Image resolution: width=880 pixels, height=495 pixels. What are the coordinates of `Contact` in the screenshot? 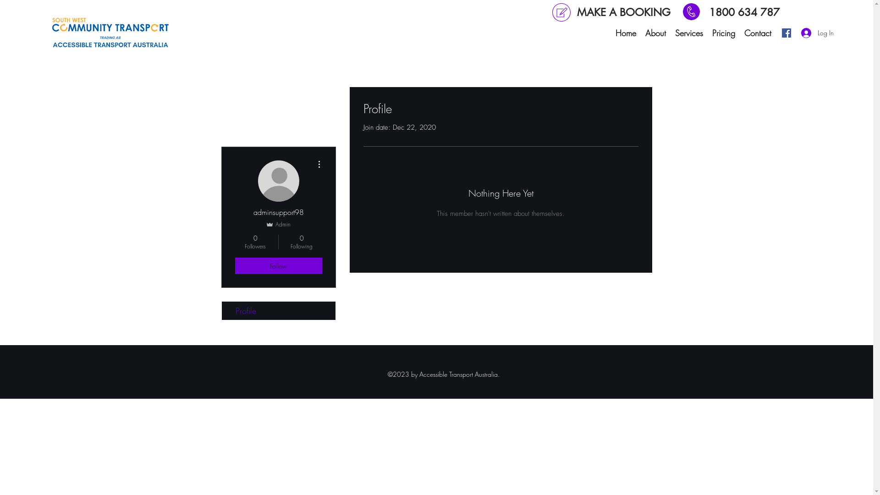 It's located at (758, 33).